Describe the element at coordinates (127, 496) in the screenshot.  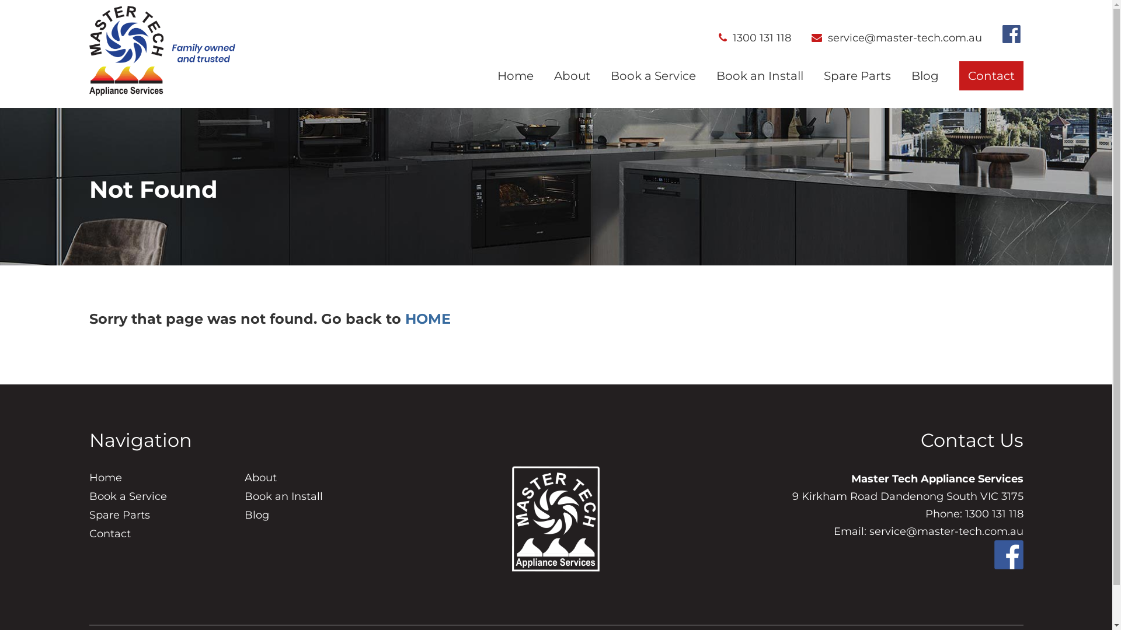
I see `Book a Service` at that location.